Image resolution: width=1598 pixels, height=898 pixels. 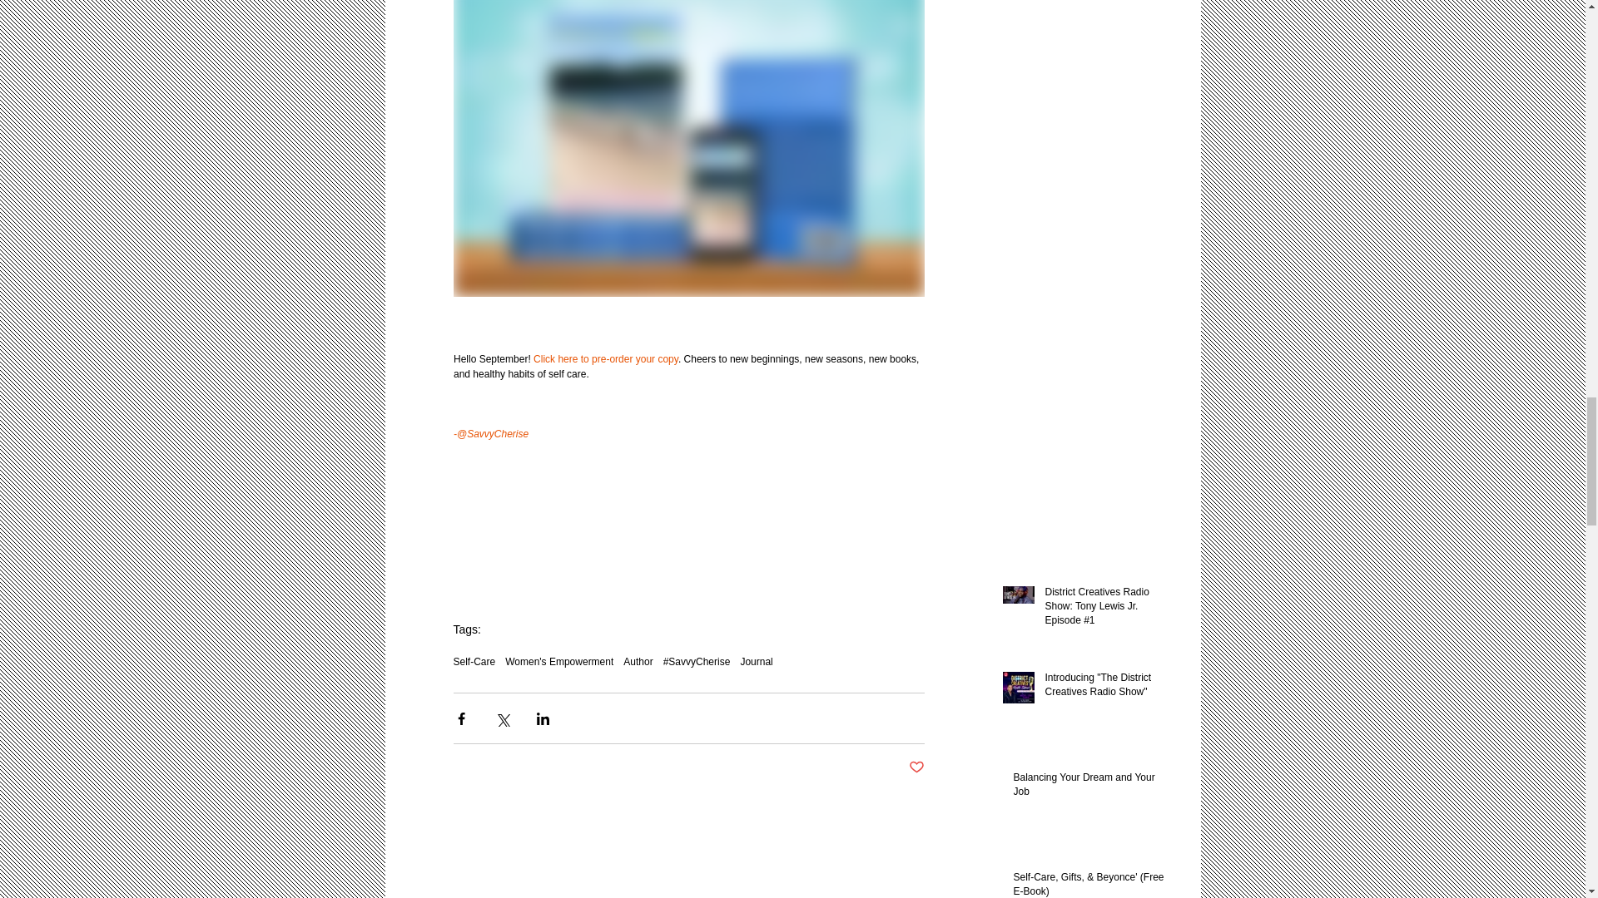 I want to click on Balancing Your Dream and Your Job, so click(x=1089, y=787).